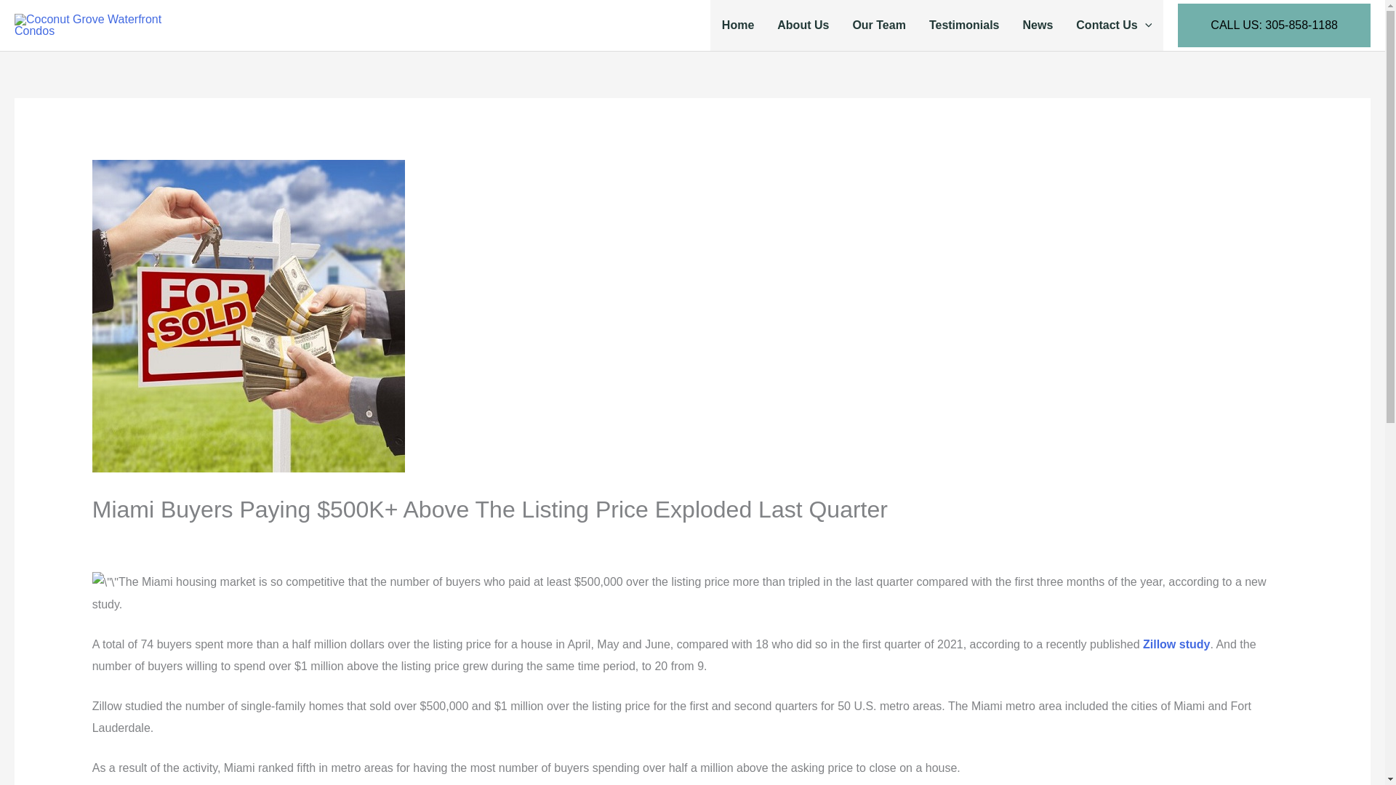 This screenshot has height=785, width=1396. Describe the element at coordinates (1274, 25) in the screenshot. I see `CALL US: 305-858-1188` at that location.